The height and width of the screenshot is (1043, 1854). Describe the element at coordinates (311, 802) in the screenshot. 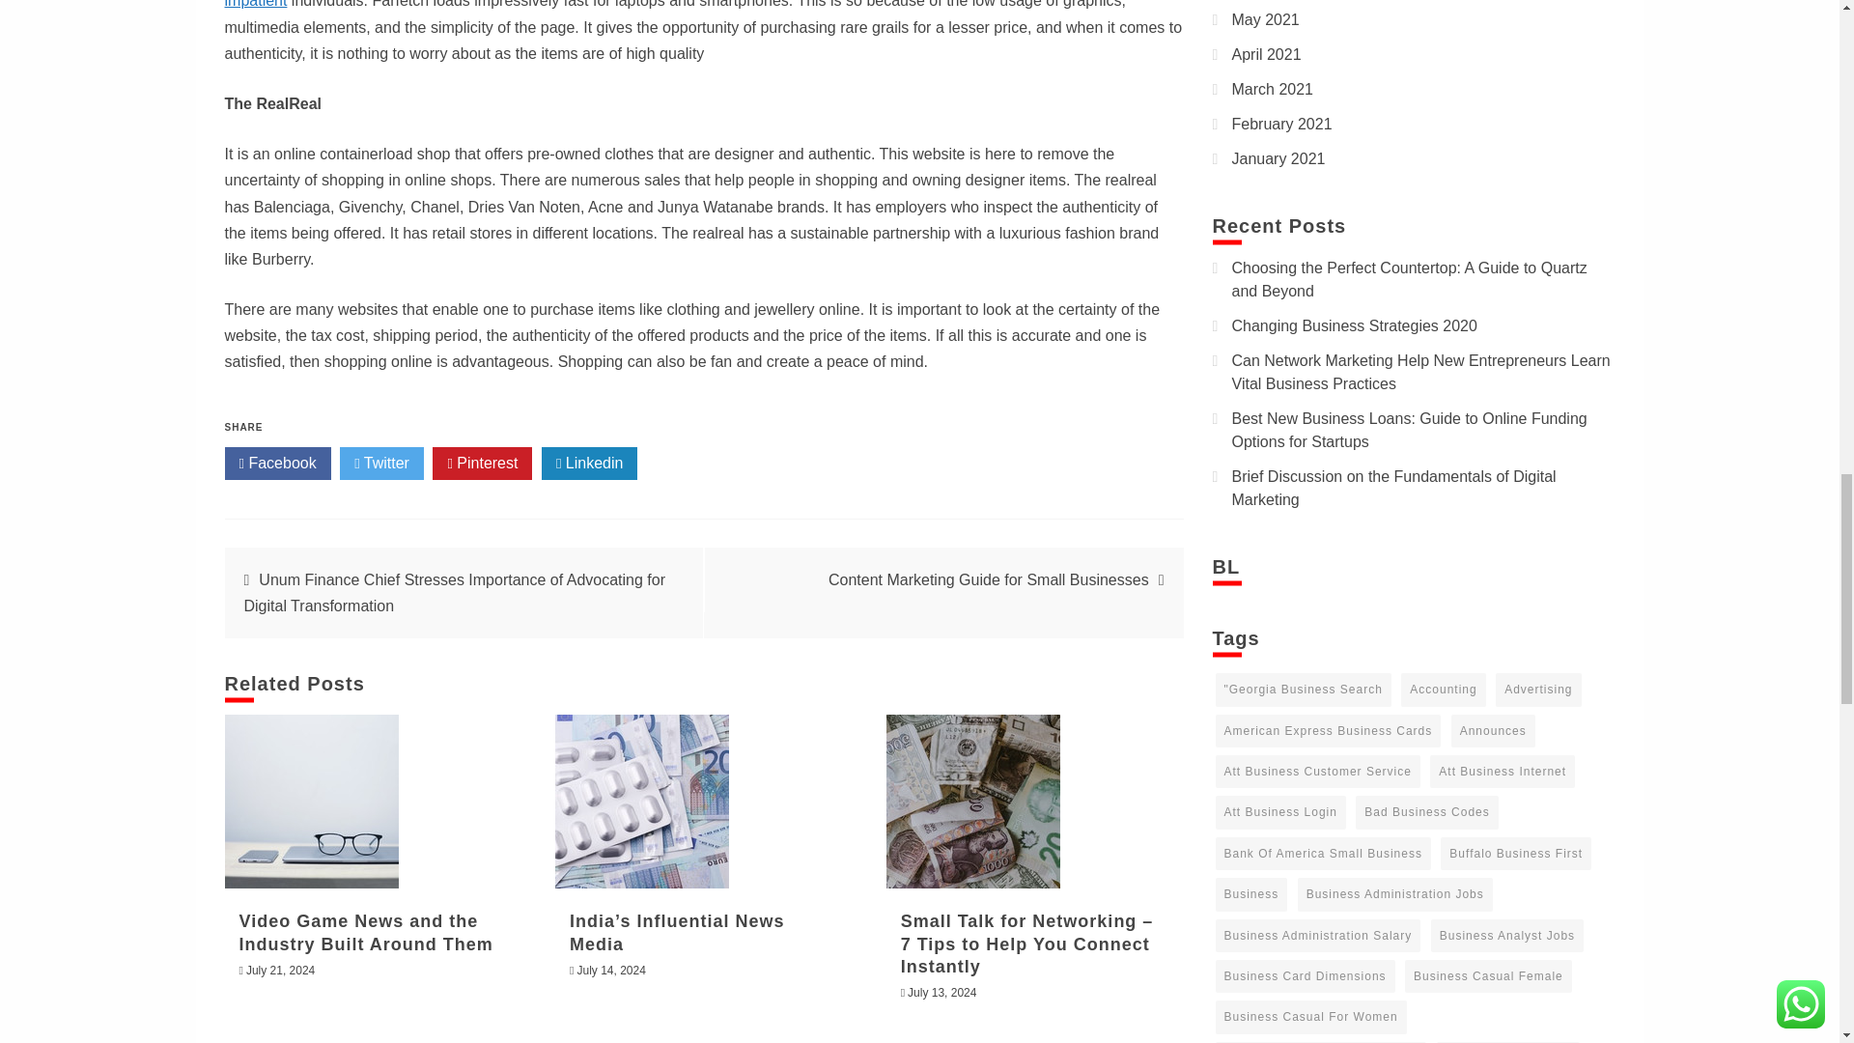

I see `Video Game News and the Industry Built Around Them` at that location.